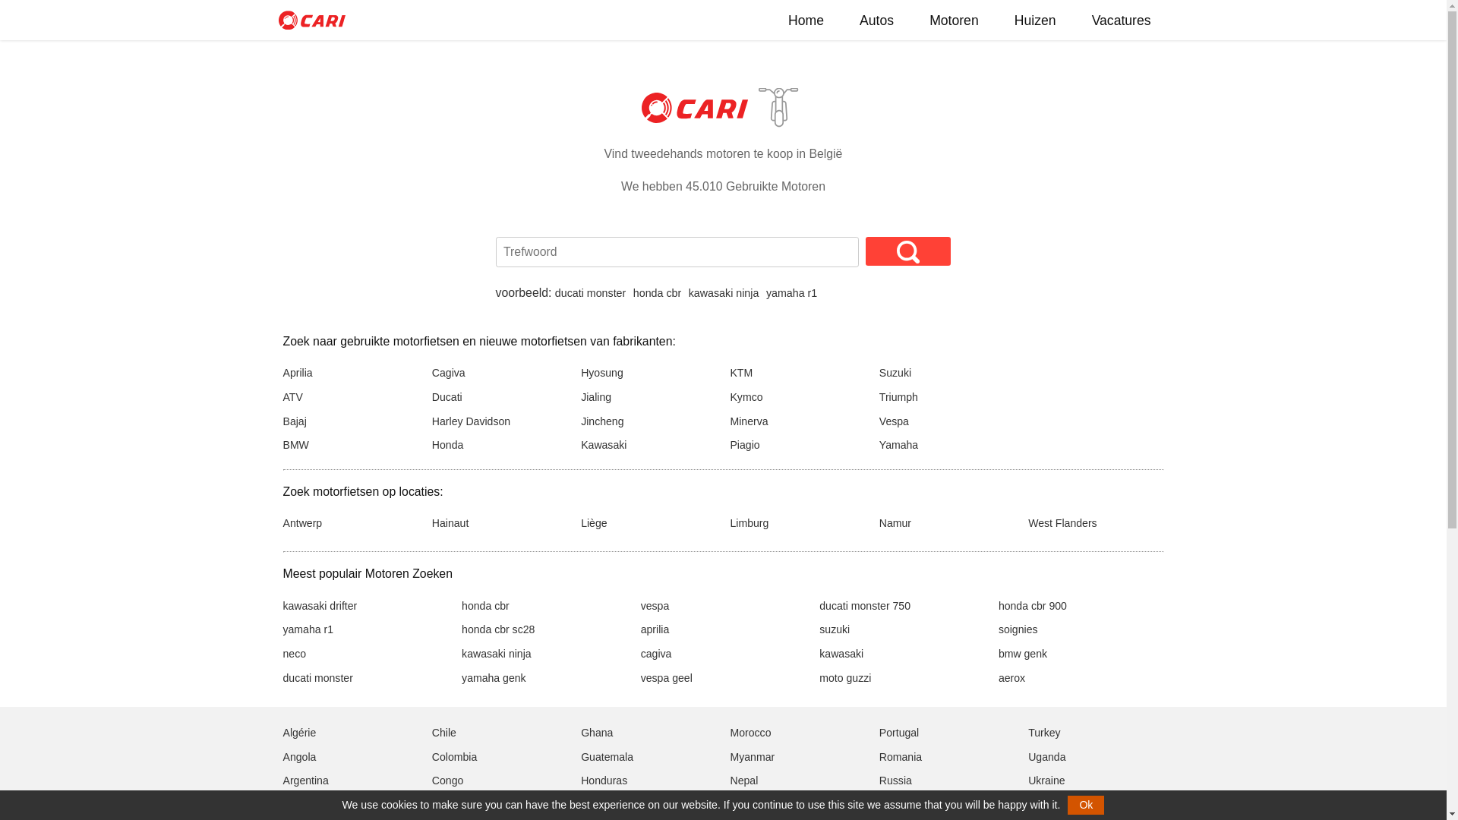 The height and width of the screenshot is (820, 1458). Describe the element at coordinates (655, 629) in the screenshot. I see `aprilia` at that location.